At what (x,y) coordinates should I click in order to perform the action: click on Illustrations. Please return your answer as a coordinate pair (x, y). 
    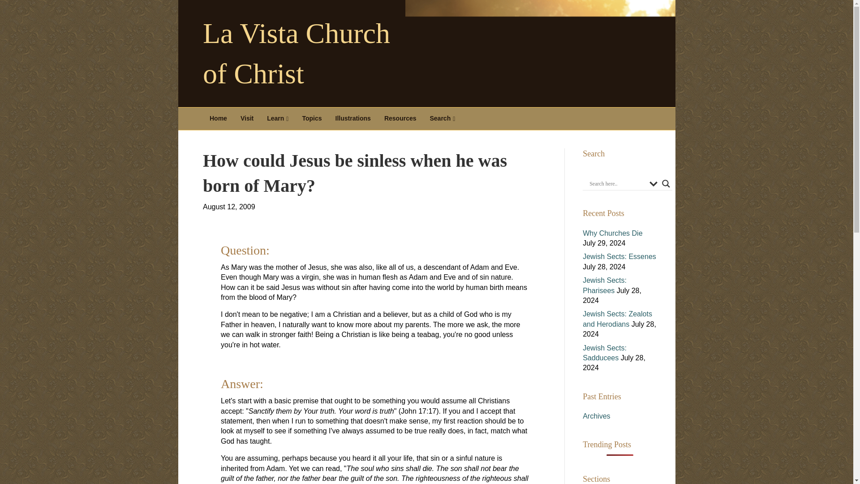
    Looking at the image, I should click on (353, 118).